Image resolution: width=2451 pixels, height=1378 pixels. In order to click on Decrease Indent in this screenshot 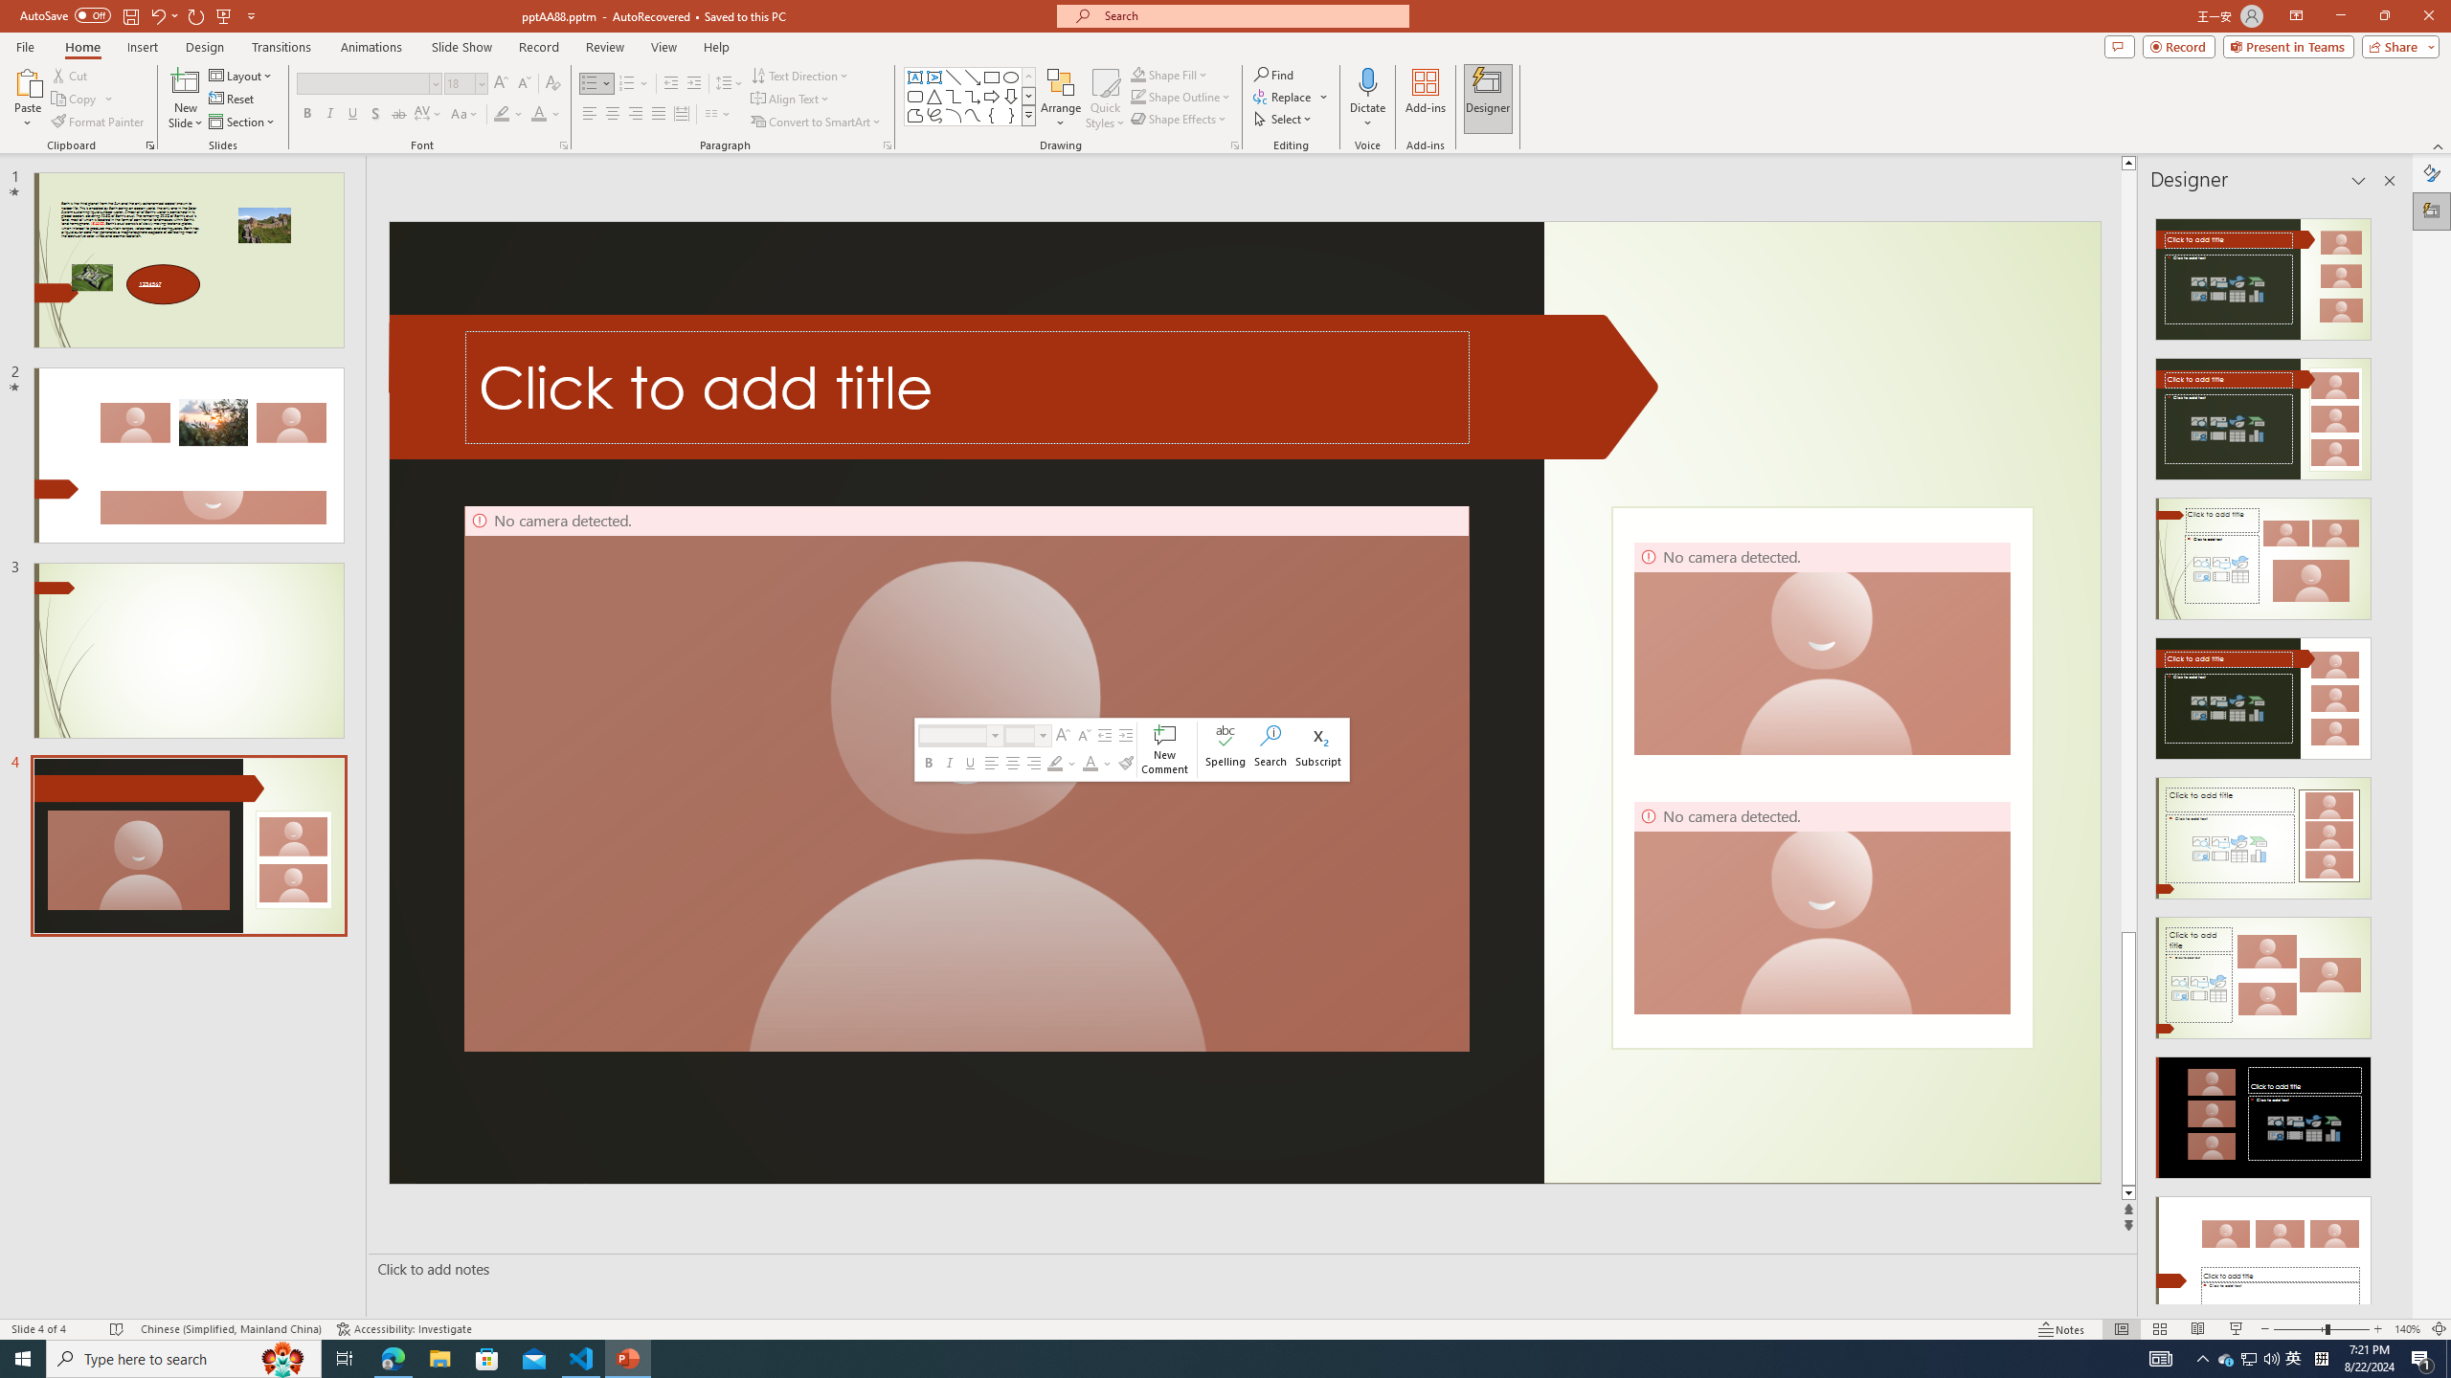, I will do `click(671, 84)`.